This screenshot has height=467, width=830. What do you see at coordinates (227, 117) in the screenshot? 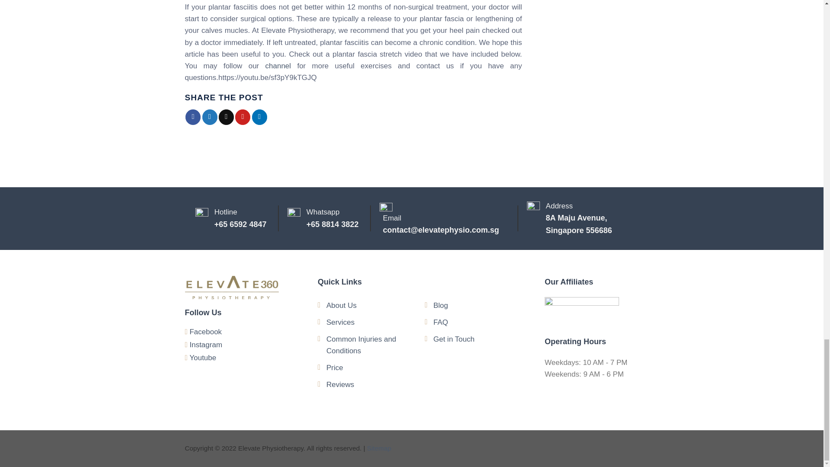
I see `Email to a Friend` at bounding box center [227, 117].